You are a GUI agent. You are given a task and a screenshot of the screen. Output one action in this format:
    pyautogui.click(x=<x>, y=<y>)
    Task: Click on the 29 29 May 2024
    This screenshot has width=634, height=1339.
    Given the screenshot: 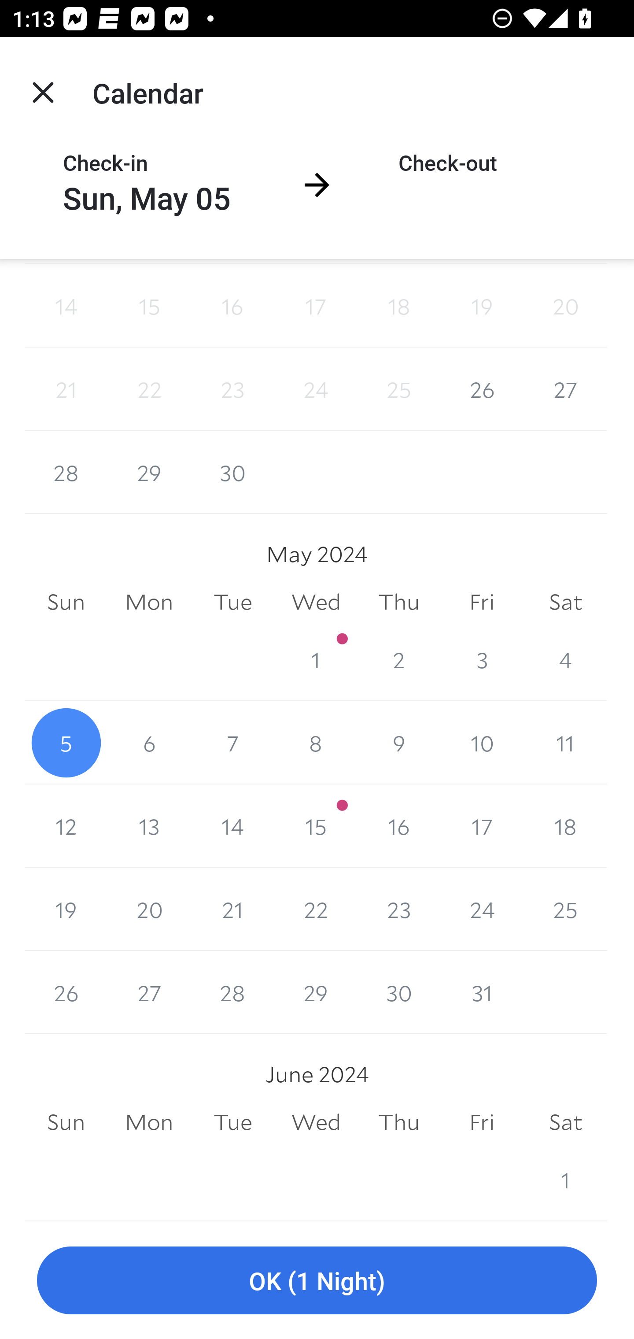 What is the action you would take?
    pyautogui.click(x=316, y=992)
    